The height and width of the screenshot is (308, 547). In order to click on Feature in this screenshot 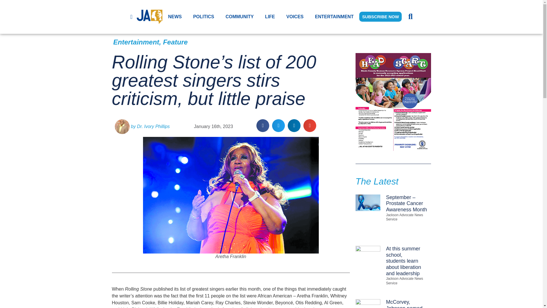, I will do `click(175, 42)`.